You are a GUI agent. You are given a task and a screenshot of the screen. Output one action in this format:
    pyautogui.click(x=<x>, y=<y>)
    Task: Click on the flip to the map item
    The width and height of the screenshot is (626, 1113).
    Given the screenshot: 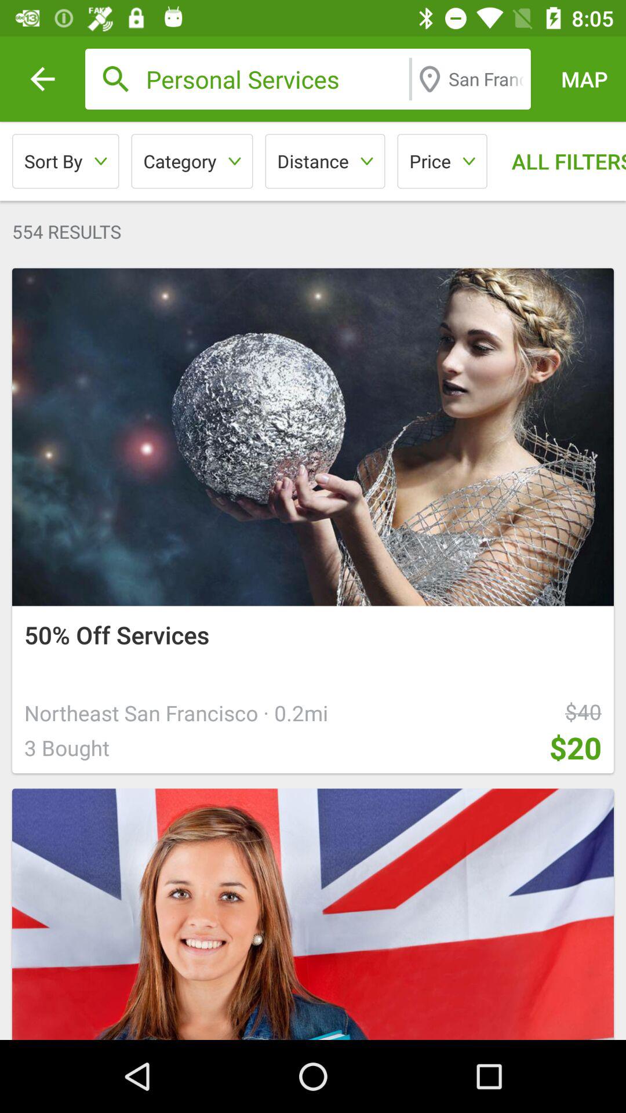 What is the action you would take?
    pyautogui.click(x=584, y=79)
    